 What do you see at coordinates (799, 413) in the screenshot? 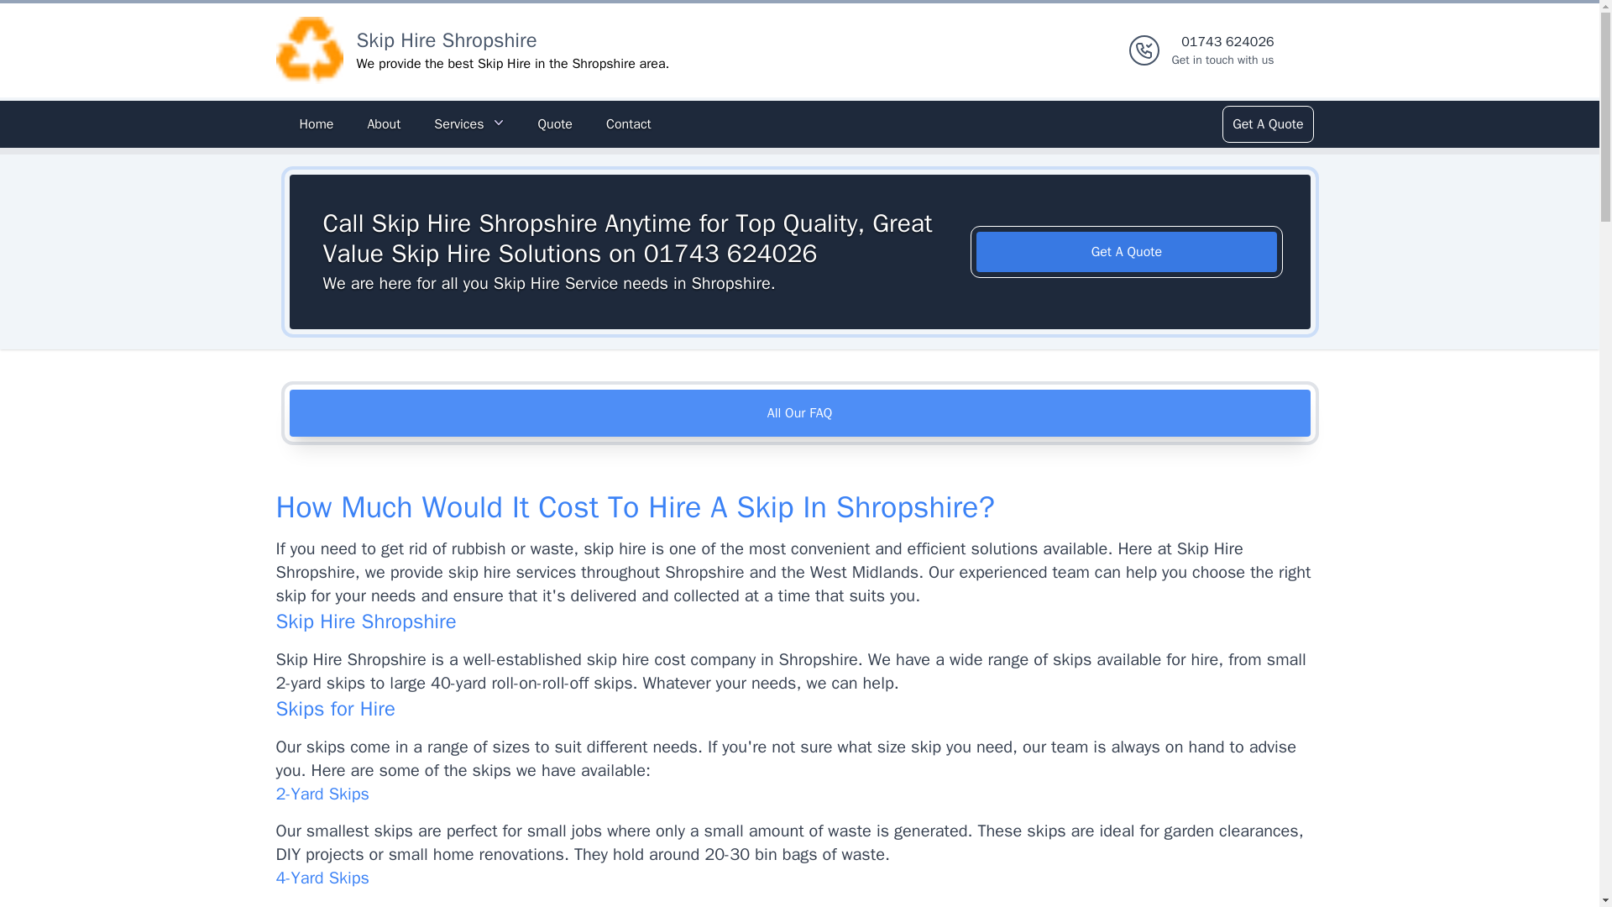
I see `All Our FAQ` at bounding box center [799, 413].